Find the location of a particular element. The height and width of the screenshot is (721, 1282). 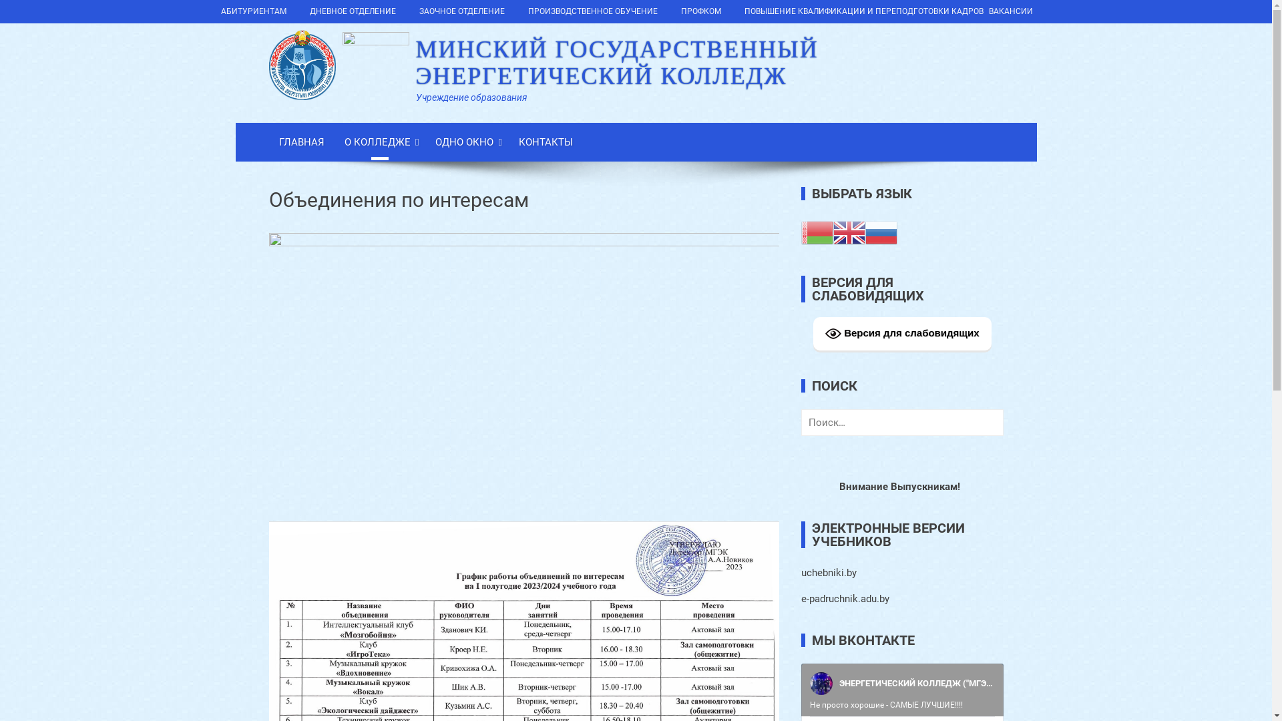

e-padruchnik.adu.by is located at coordinates (845, 599).